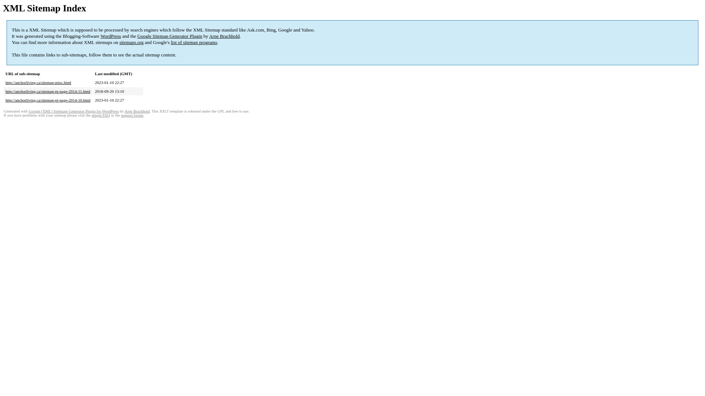 The width and height of the screenshot is (705, 396). I want to click on plugin FAQ, so click(101, 115).